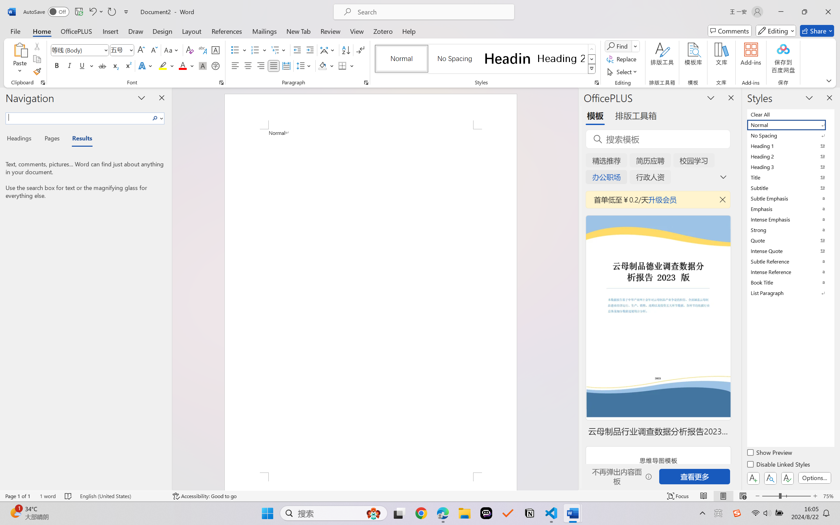  What do you see at coordinates (790, 209) in the screenshot?
I see `Emphasis` at bounding box center [790, 209].